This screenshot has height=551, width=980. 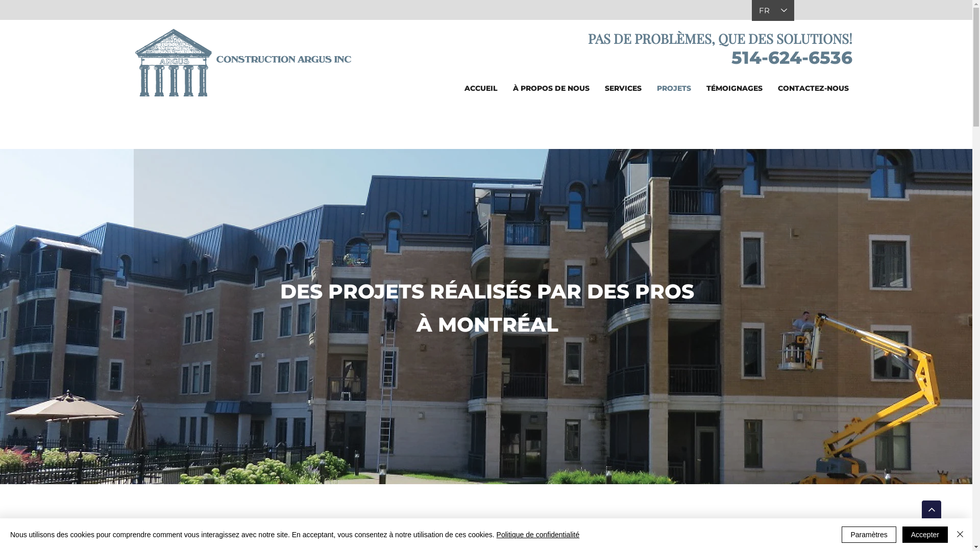 I want to click on Accepter, so click(x=925, y=535).